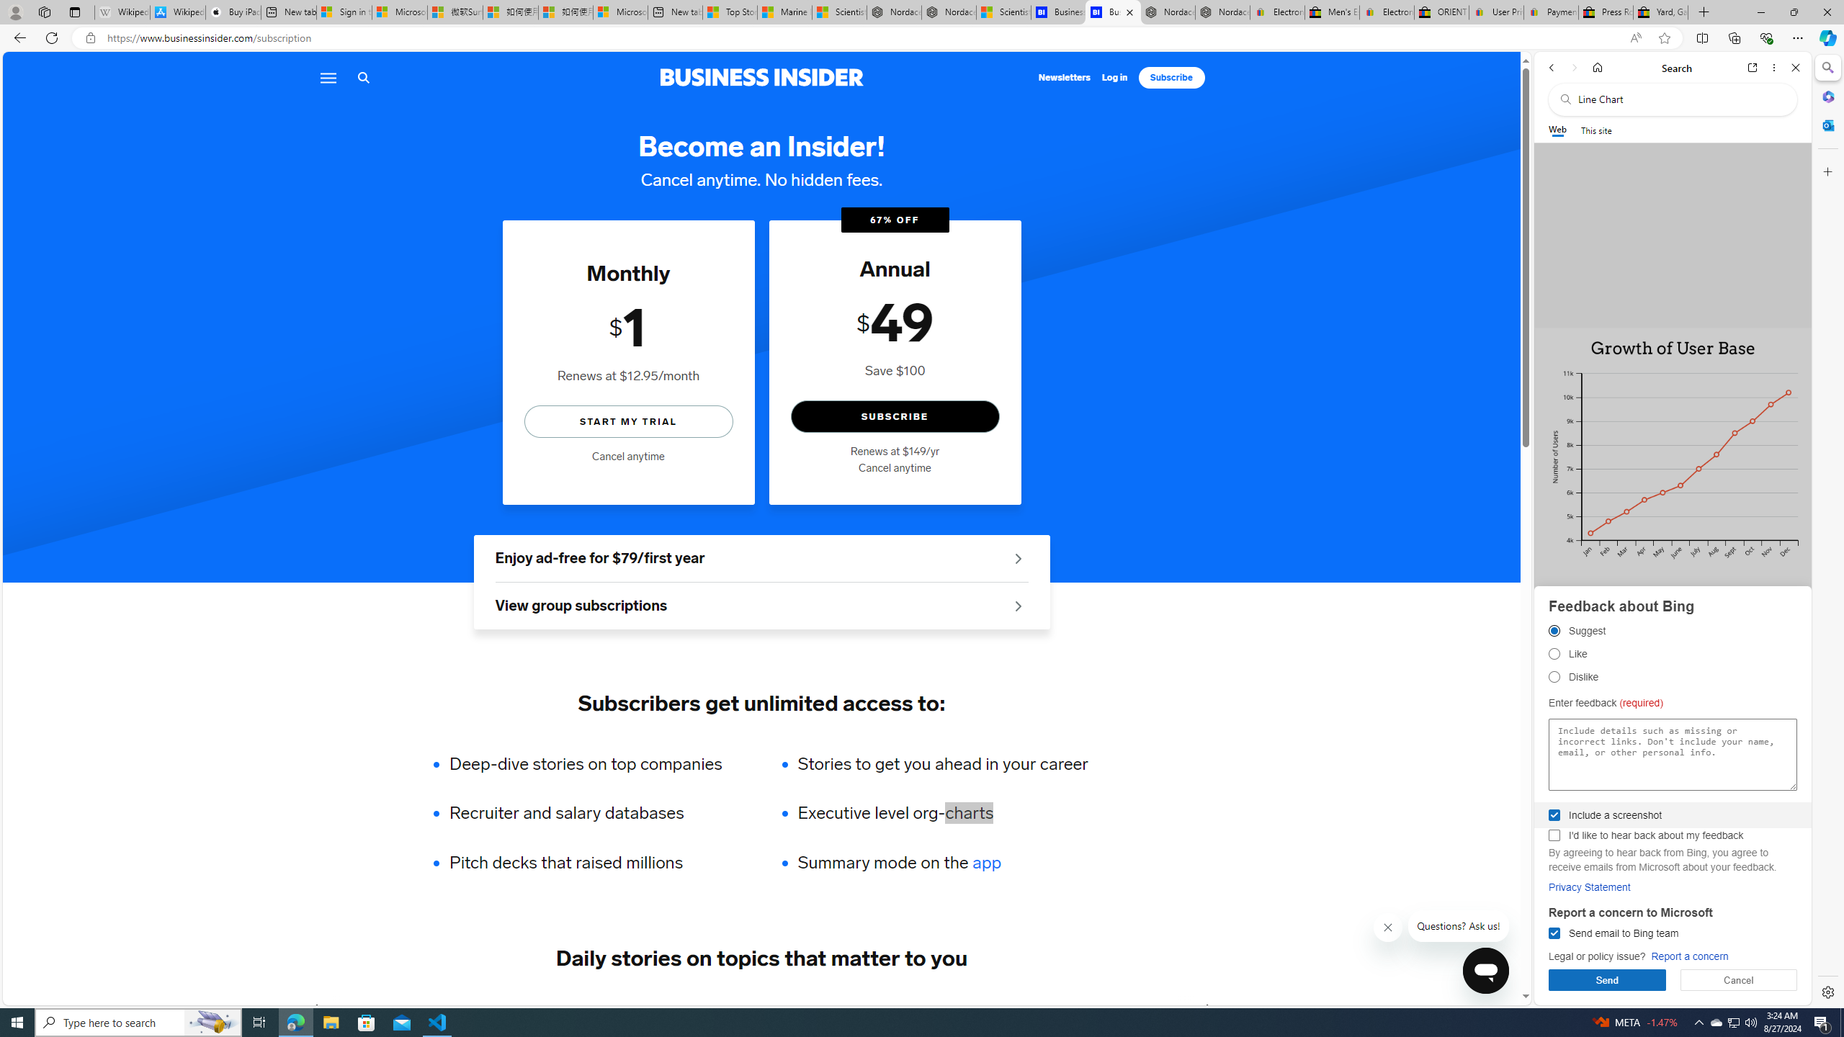 This screenshot has height=1037, width=1844. I want to click on Subscribe, so click(1171, 78).